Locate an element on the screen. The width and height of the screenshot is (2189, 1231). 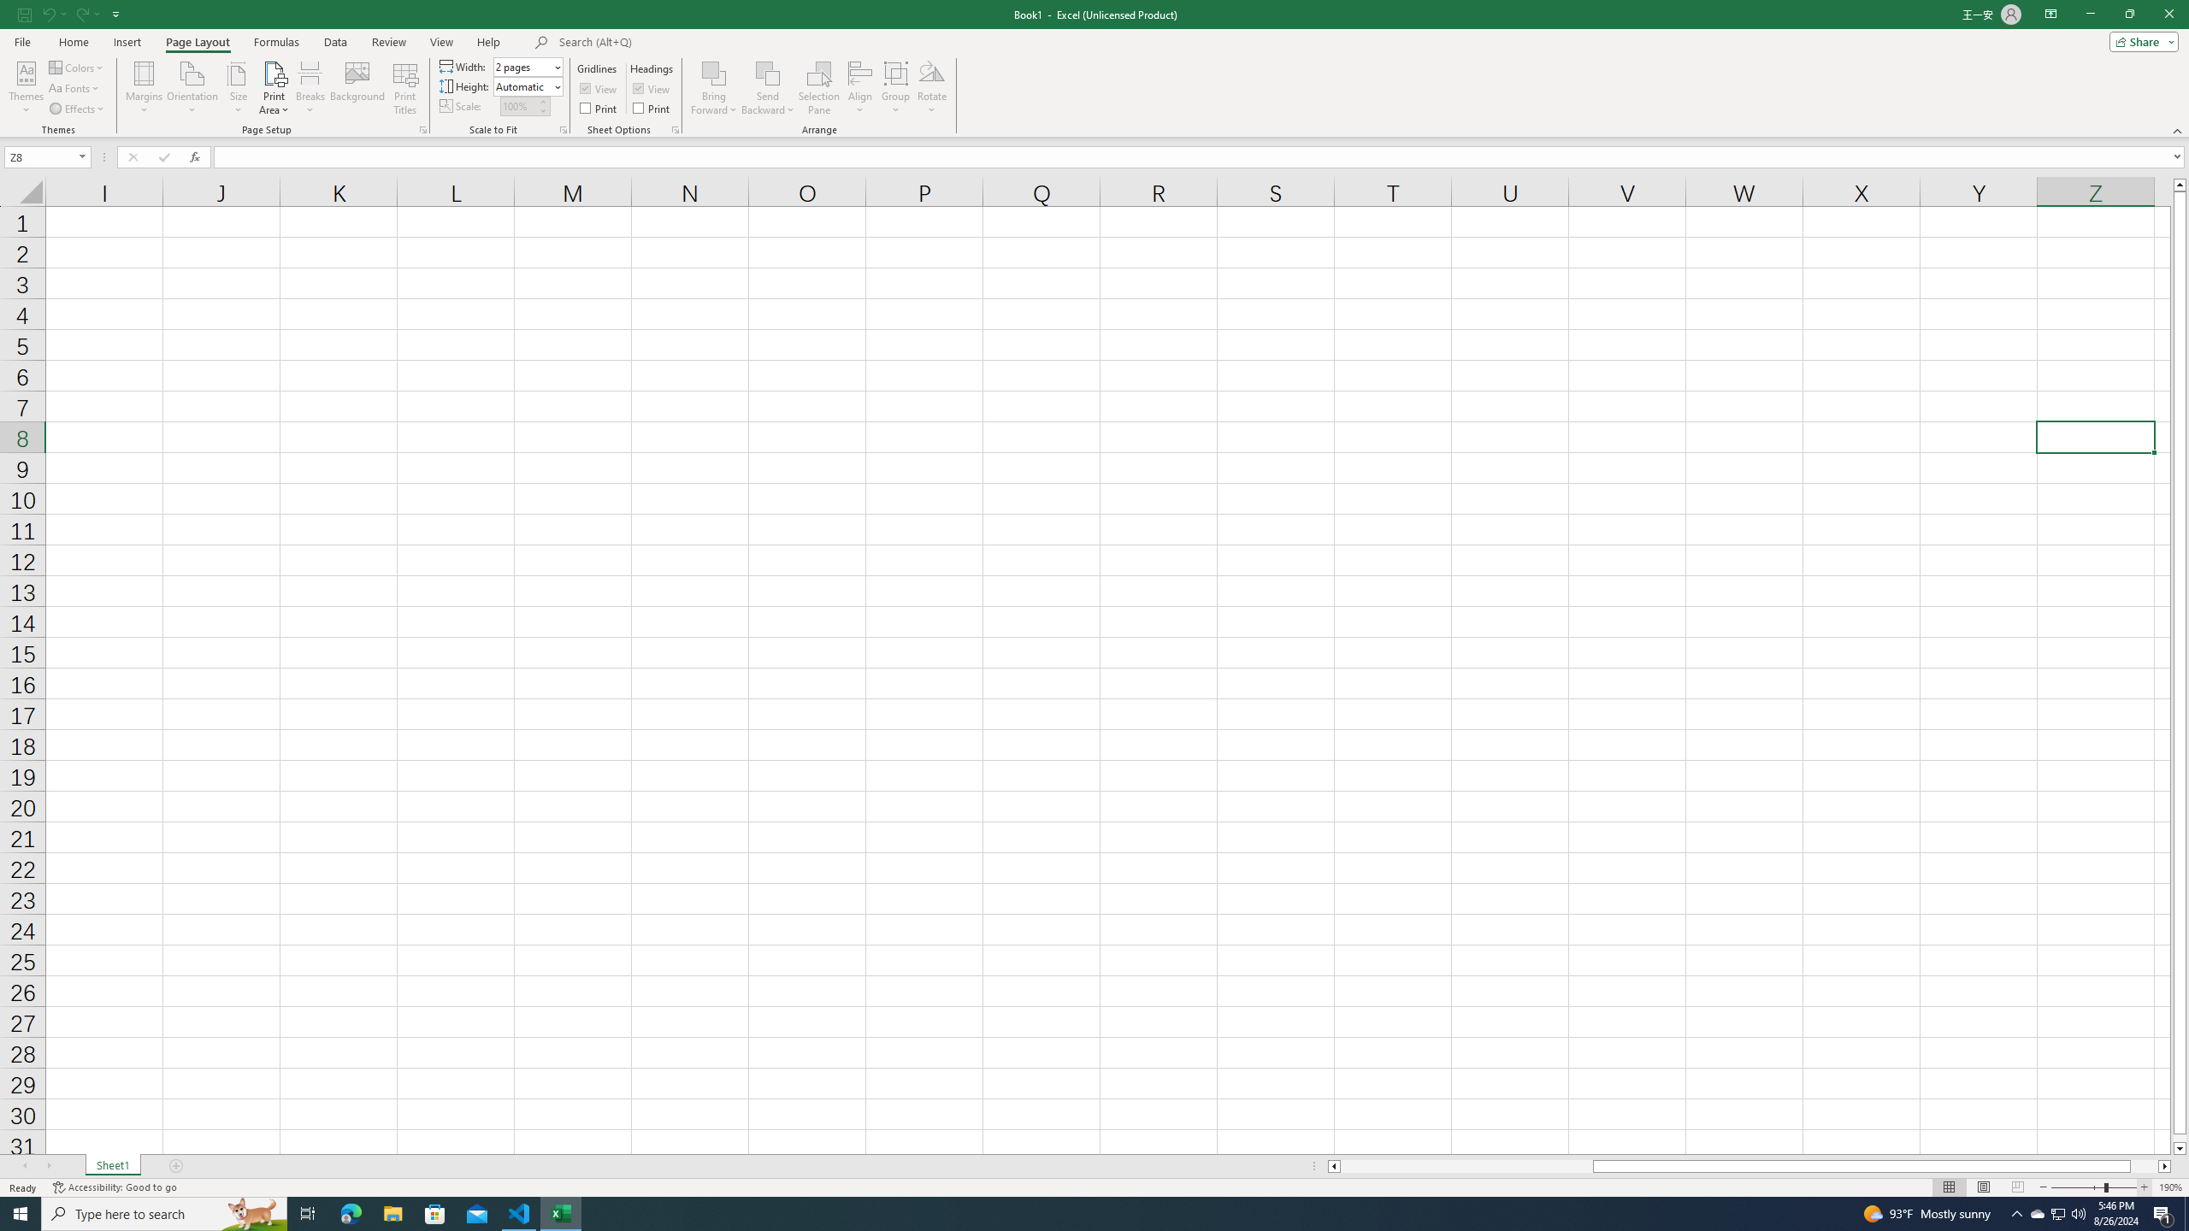
Page Setup is located at coordinates (563, 130).